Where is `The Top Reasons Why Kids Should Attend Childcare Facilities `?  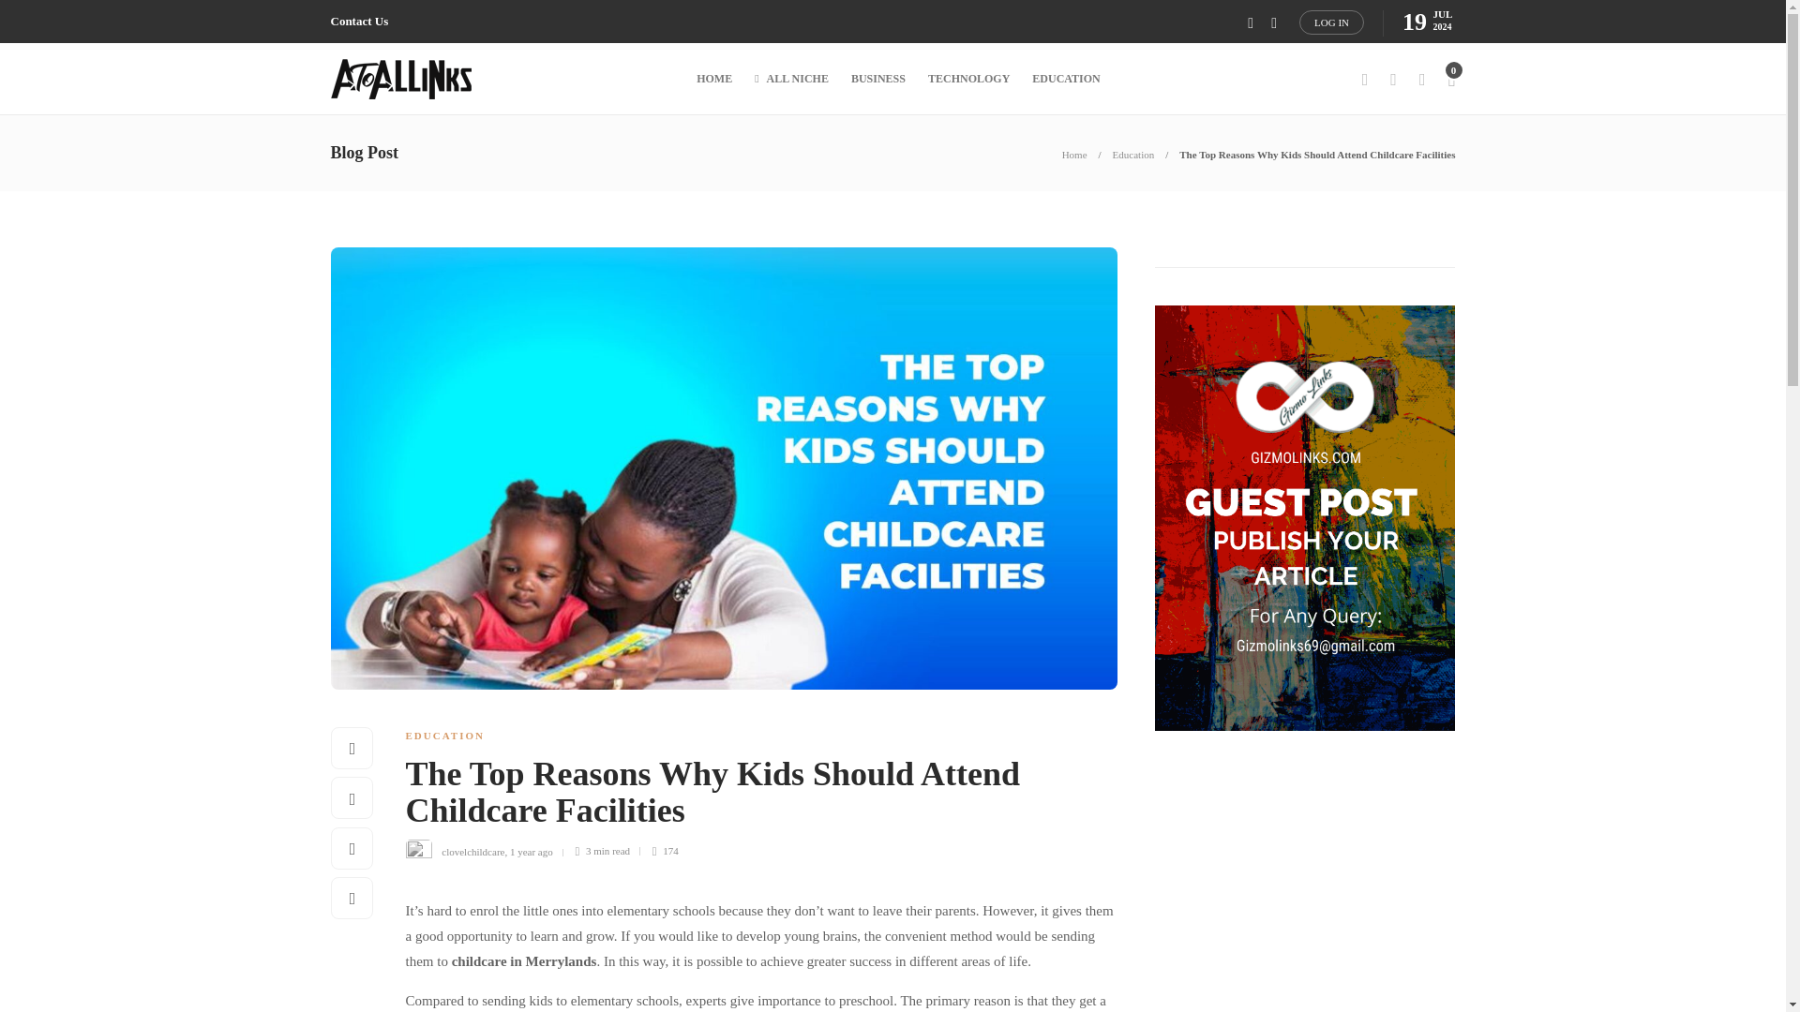
The Top Reasons Why Kids Should Attend Childcare Facilities  is located at coordinates (746, 797).